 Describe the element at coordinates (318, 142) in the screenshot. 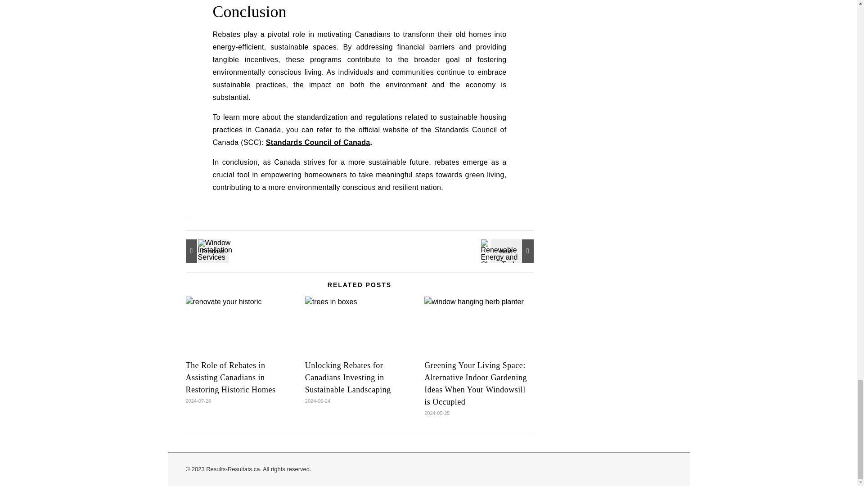

I see `Standards Council of Canada` at that location.